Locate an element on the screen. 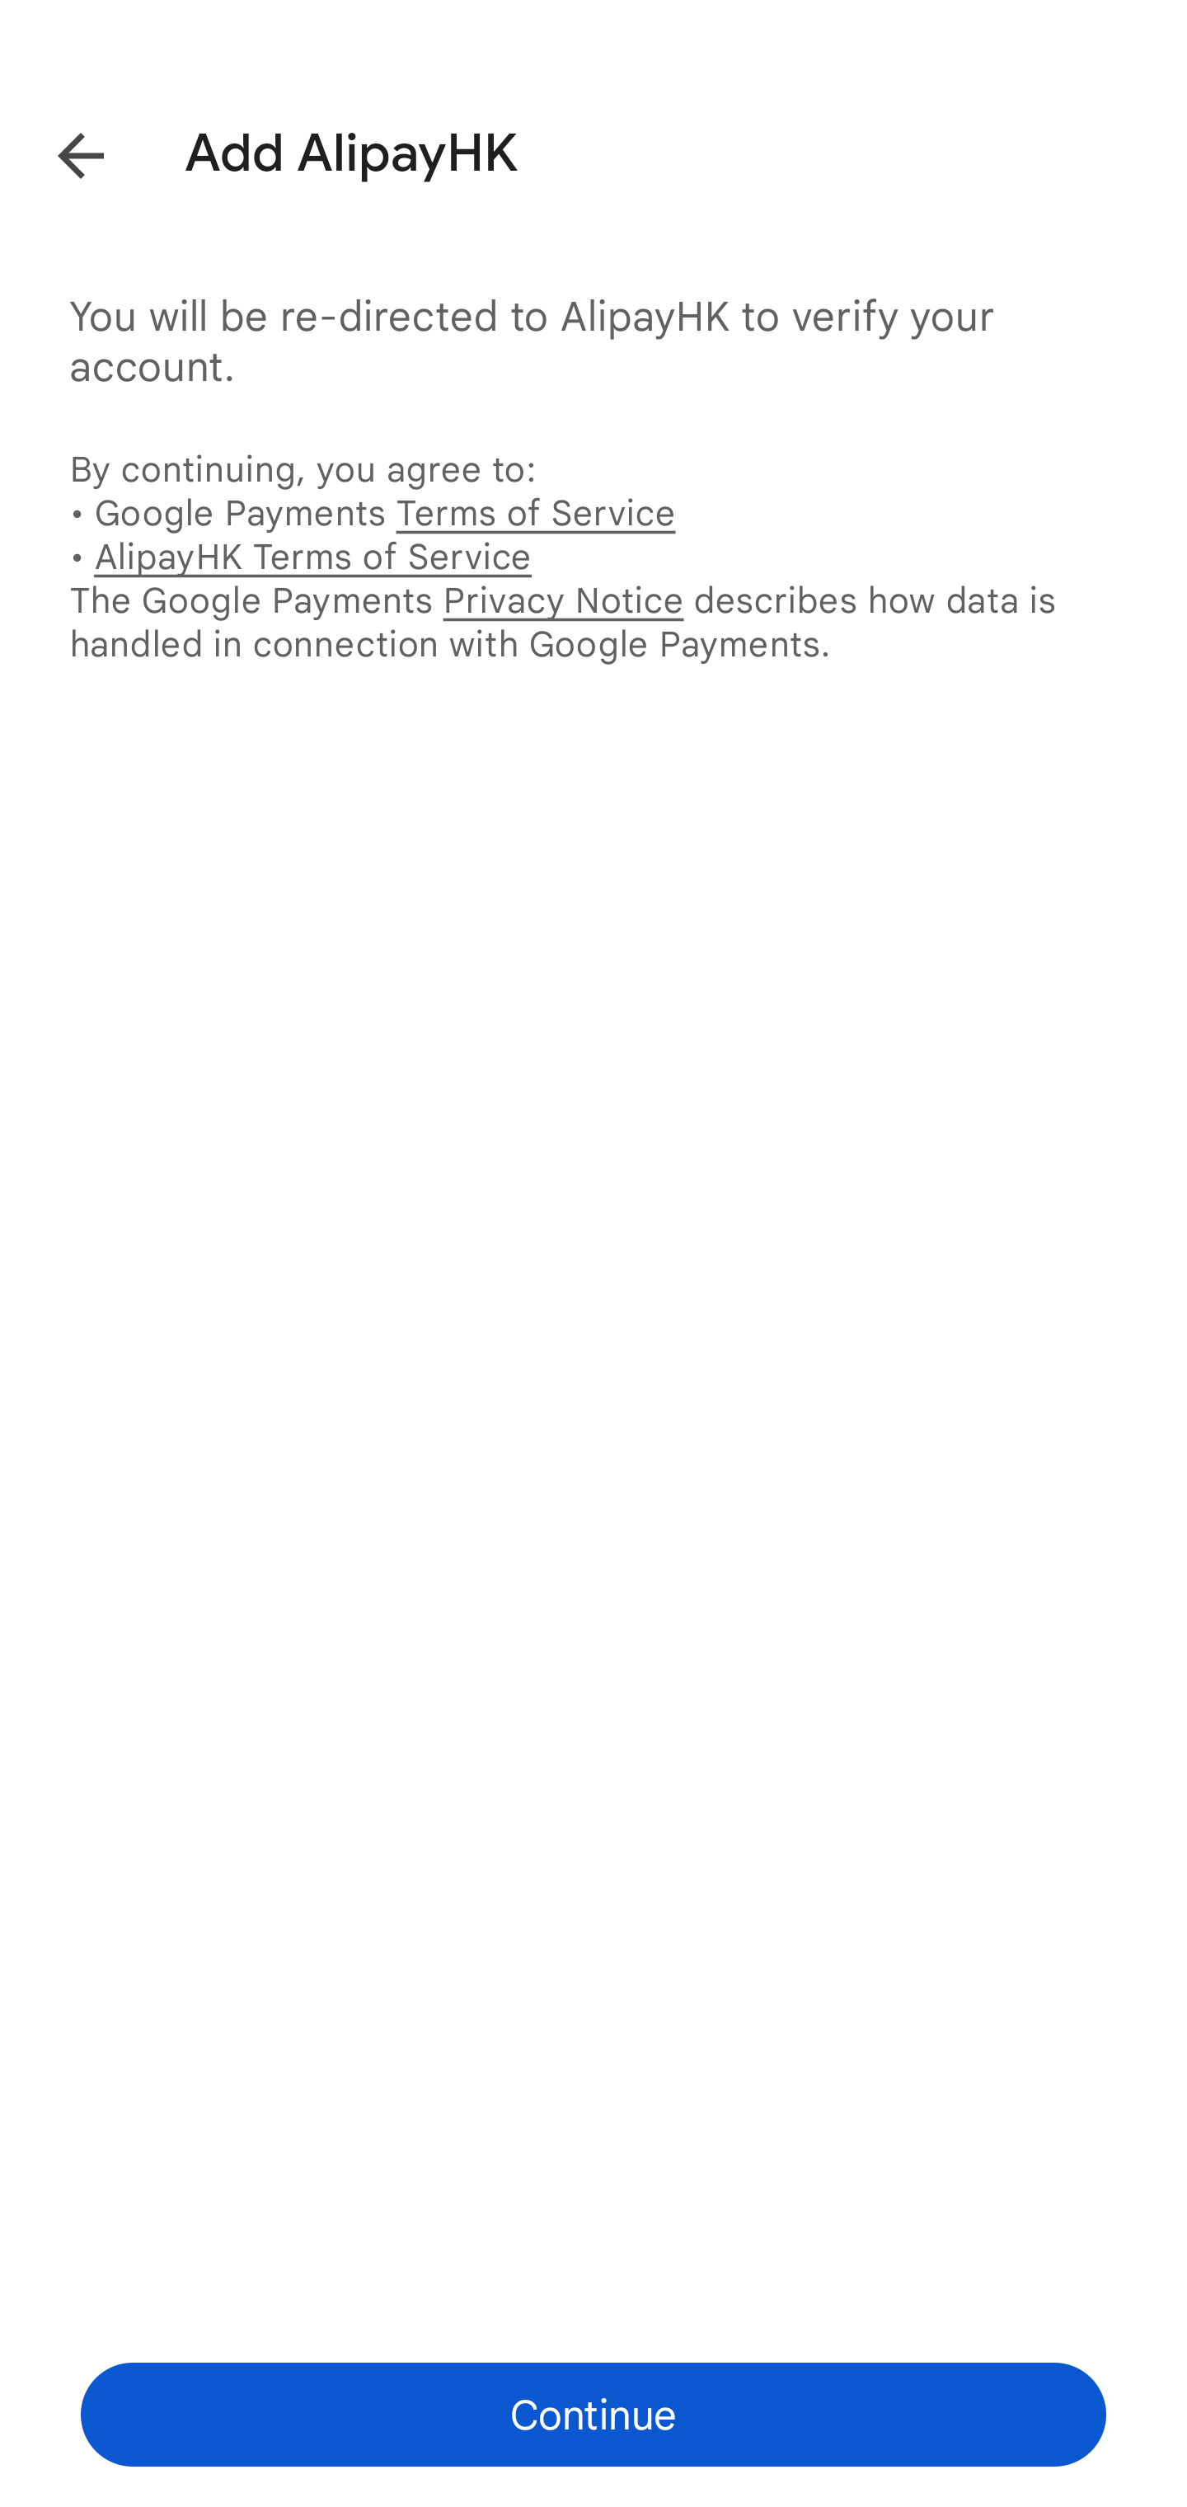  Continue is located at coordinates (593, 2415).